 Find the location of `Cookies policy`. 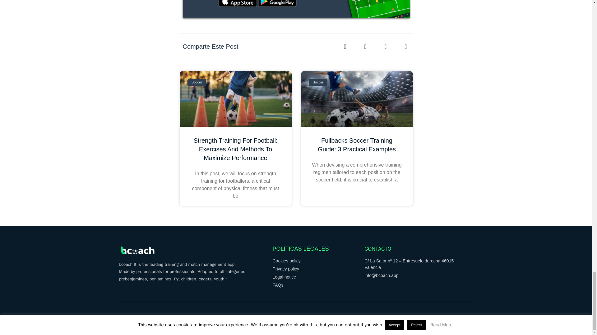

Cookies policy is located at coordinates (318, 261).